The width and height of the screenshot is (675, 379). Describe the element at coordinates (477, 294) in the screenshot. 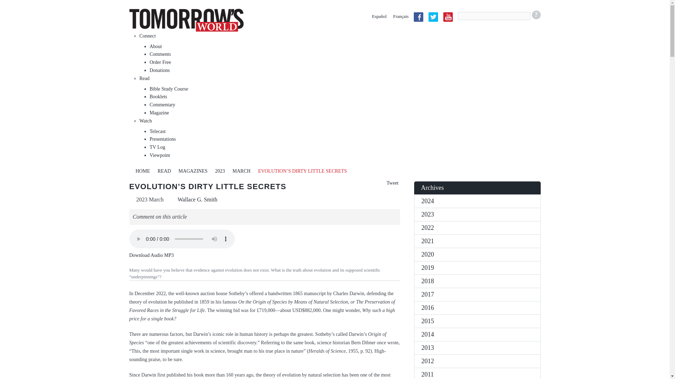

I see `2017` at that location.